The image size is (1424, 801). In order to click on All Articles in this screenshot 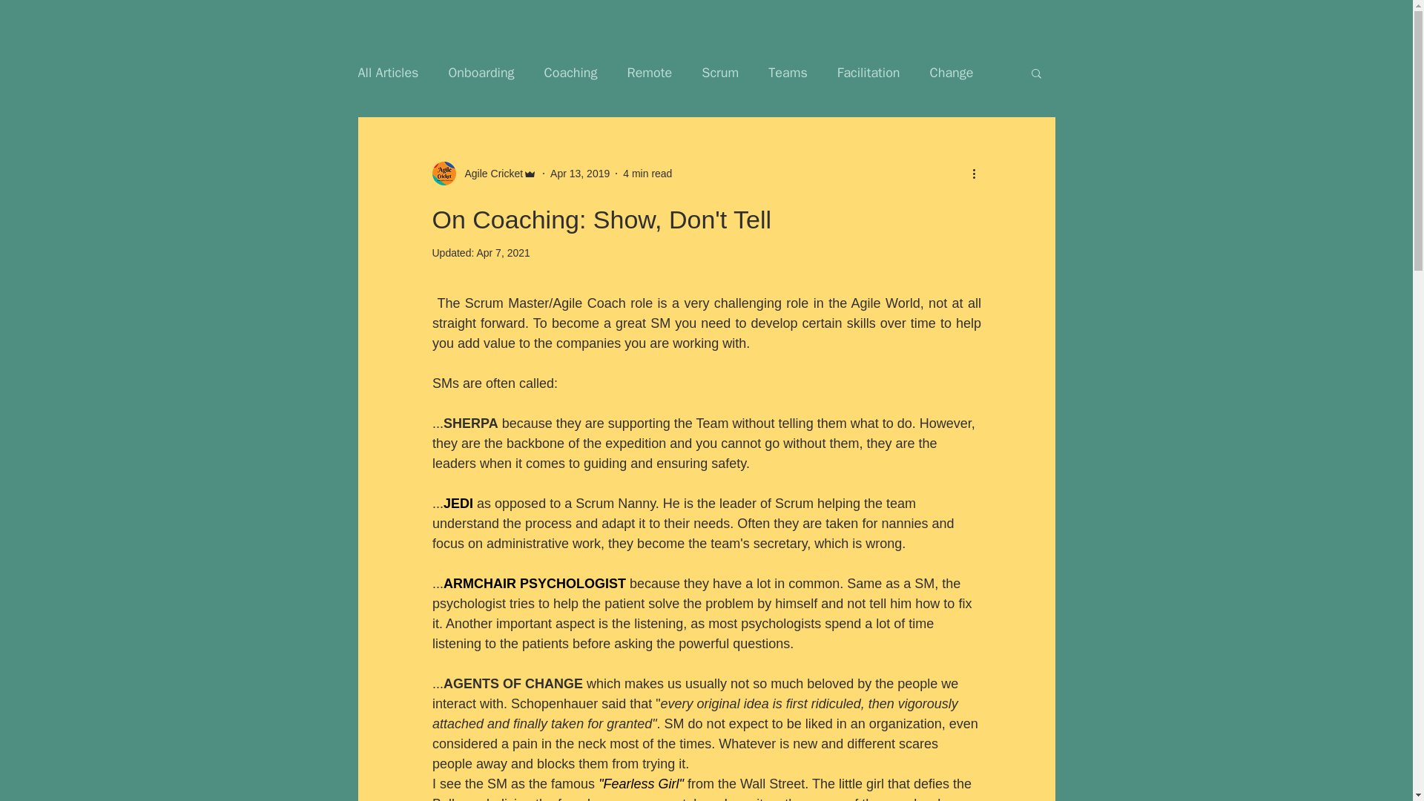, I will do `click(387, 73)`.